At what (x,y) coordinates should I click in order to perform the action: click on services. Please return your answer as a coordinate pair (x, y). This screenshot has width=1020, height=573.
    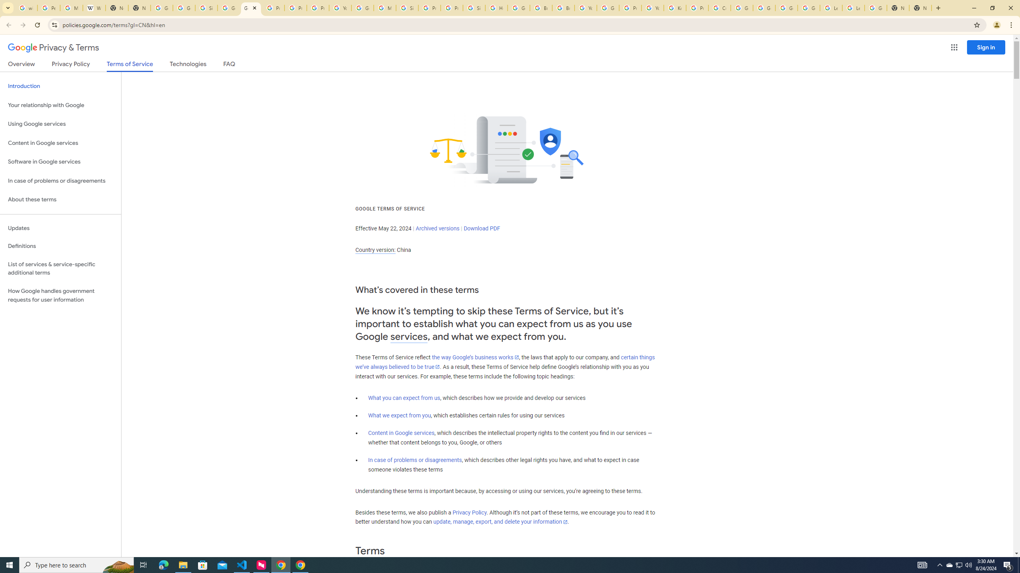
    Looking at the image, I should click on (409, 337).